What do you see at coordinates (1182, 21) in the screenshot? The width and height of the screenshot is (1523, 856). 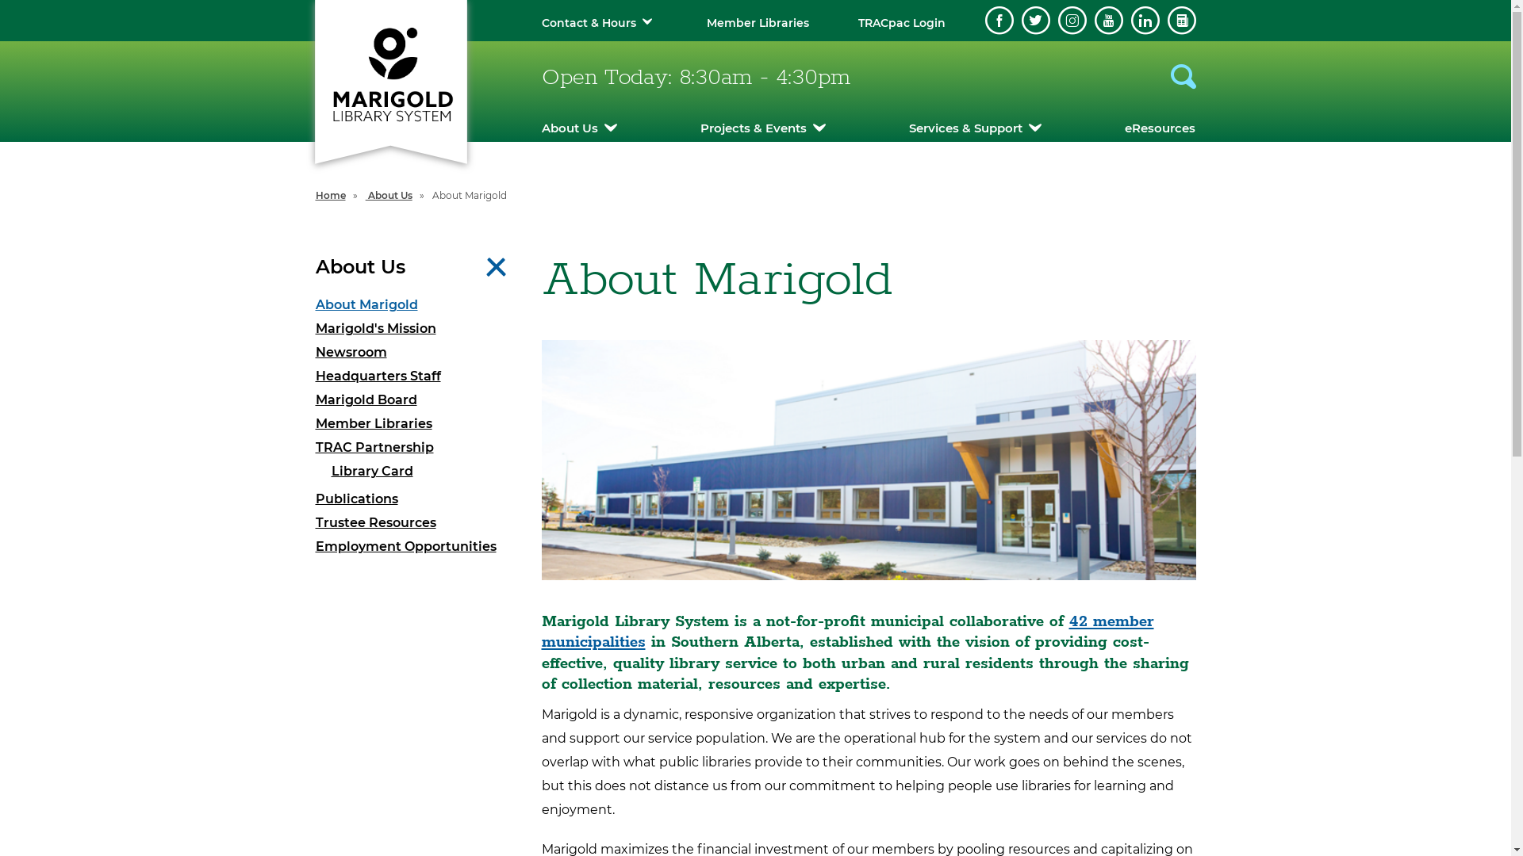 I see `Newsletter sign up` at bounding box center [1182, 21].